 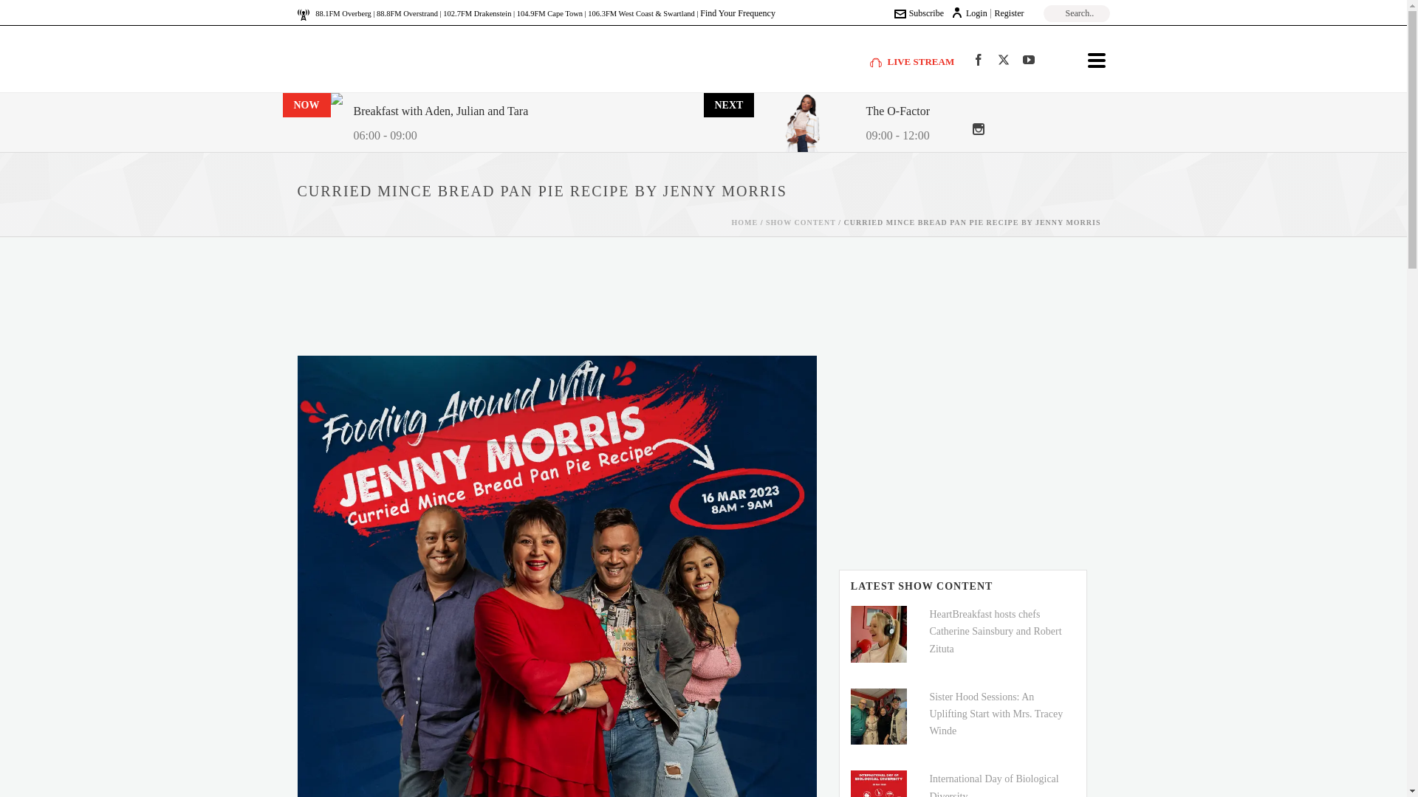 What do you see at coordinates (919, 13) in the screenshot?
I see `Subscribe` at bounding box center [919, 13].